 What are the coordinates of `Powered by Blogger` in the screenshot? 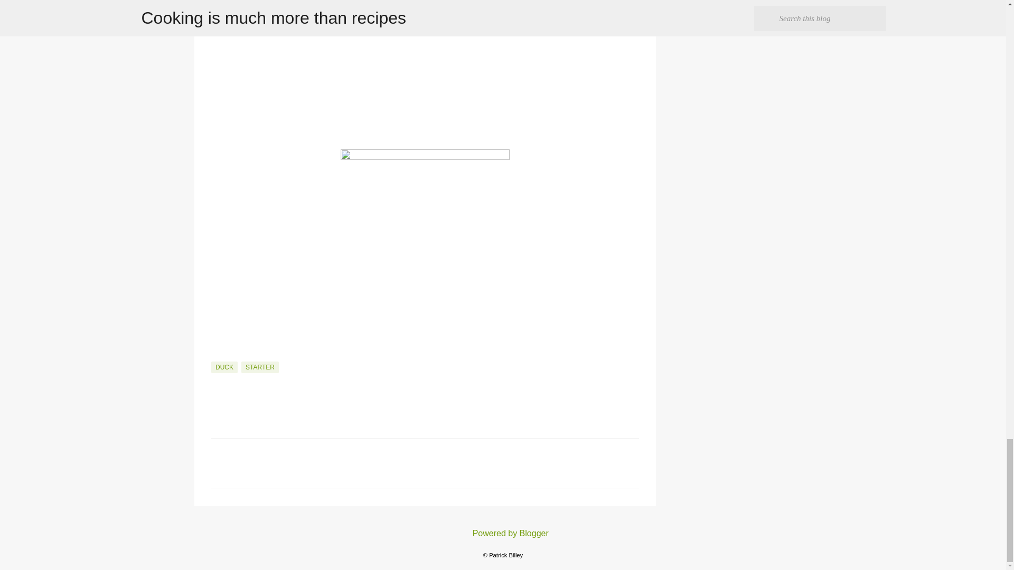 It's located at (503, 533).